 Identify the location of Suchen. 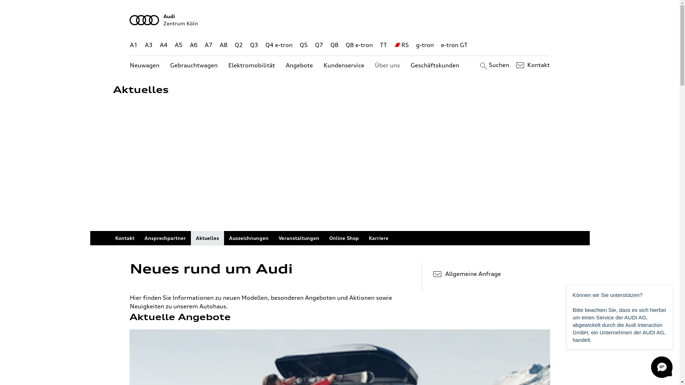
(494, 65).